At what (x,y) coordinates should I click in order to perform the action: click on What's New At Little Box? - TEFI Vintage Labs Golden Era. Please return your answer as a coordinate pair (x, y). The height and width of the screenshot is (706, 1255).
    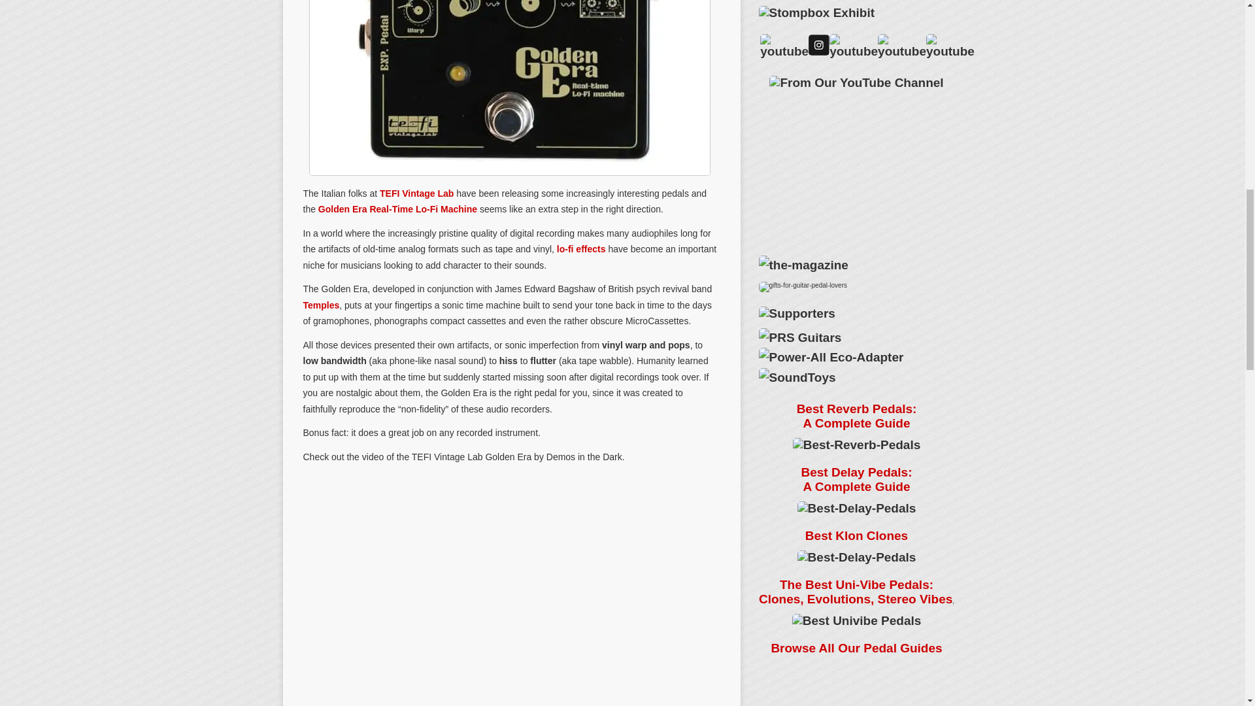
    Looking at the image, I should click on (510, 688).